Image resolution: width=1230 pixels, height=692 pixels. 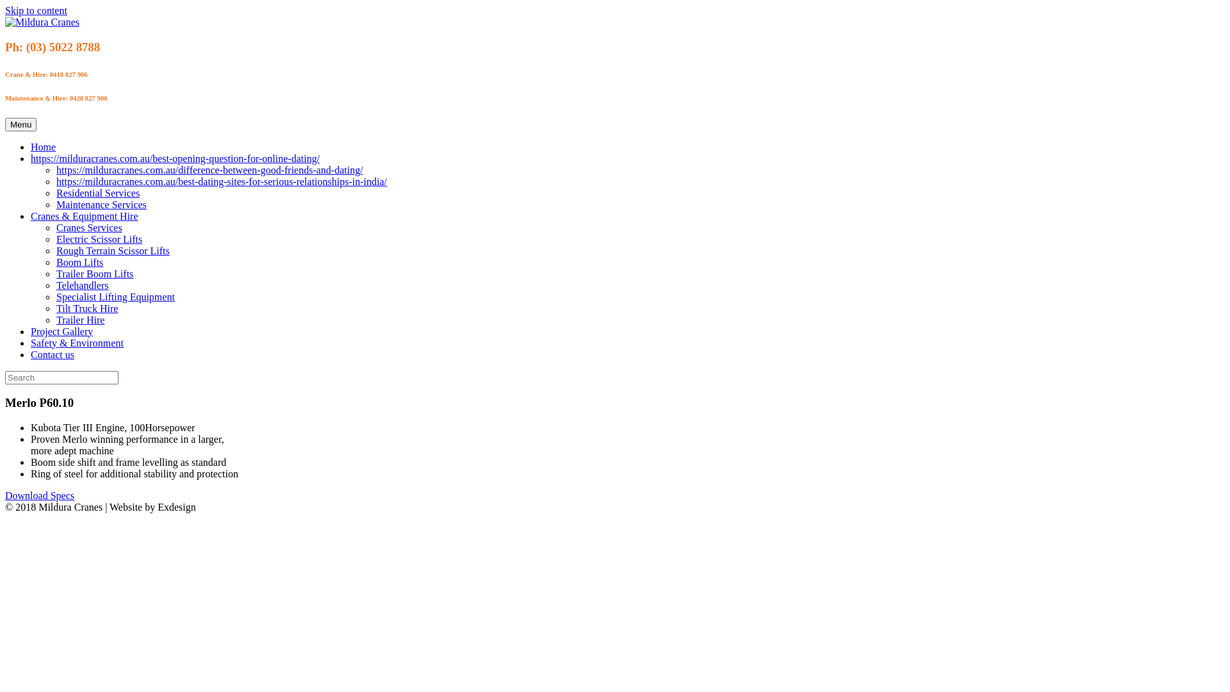 What do you see at coordinates (113, 251) in the screenshot?
I see `Rough Terrain Scissor Lifts` at bounding box center [113, 251].